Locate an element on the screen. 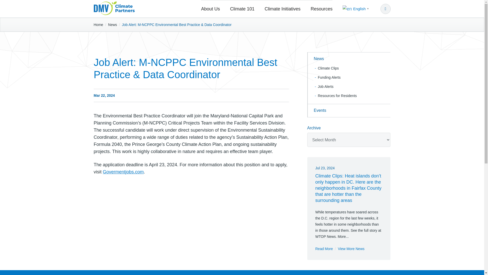 This screenshot has width=488, height=275. Govermentjobs.com is located at coordinates (123, 172).